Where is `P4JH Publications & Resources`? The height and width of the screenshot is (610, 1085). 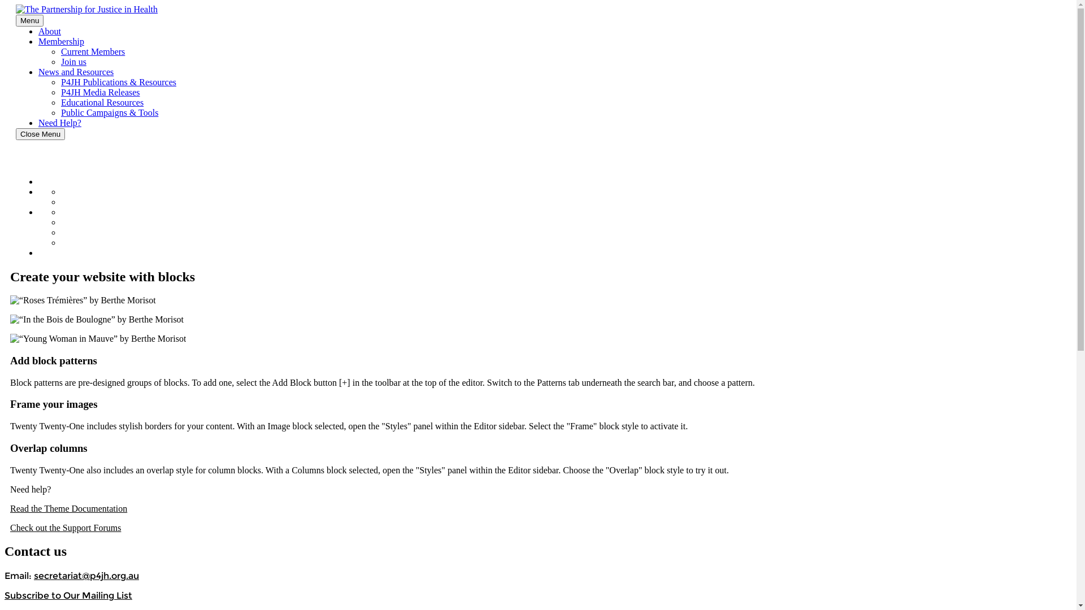 P4JH Publications & Resources is located at coordinates (130, 213).